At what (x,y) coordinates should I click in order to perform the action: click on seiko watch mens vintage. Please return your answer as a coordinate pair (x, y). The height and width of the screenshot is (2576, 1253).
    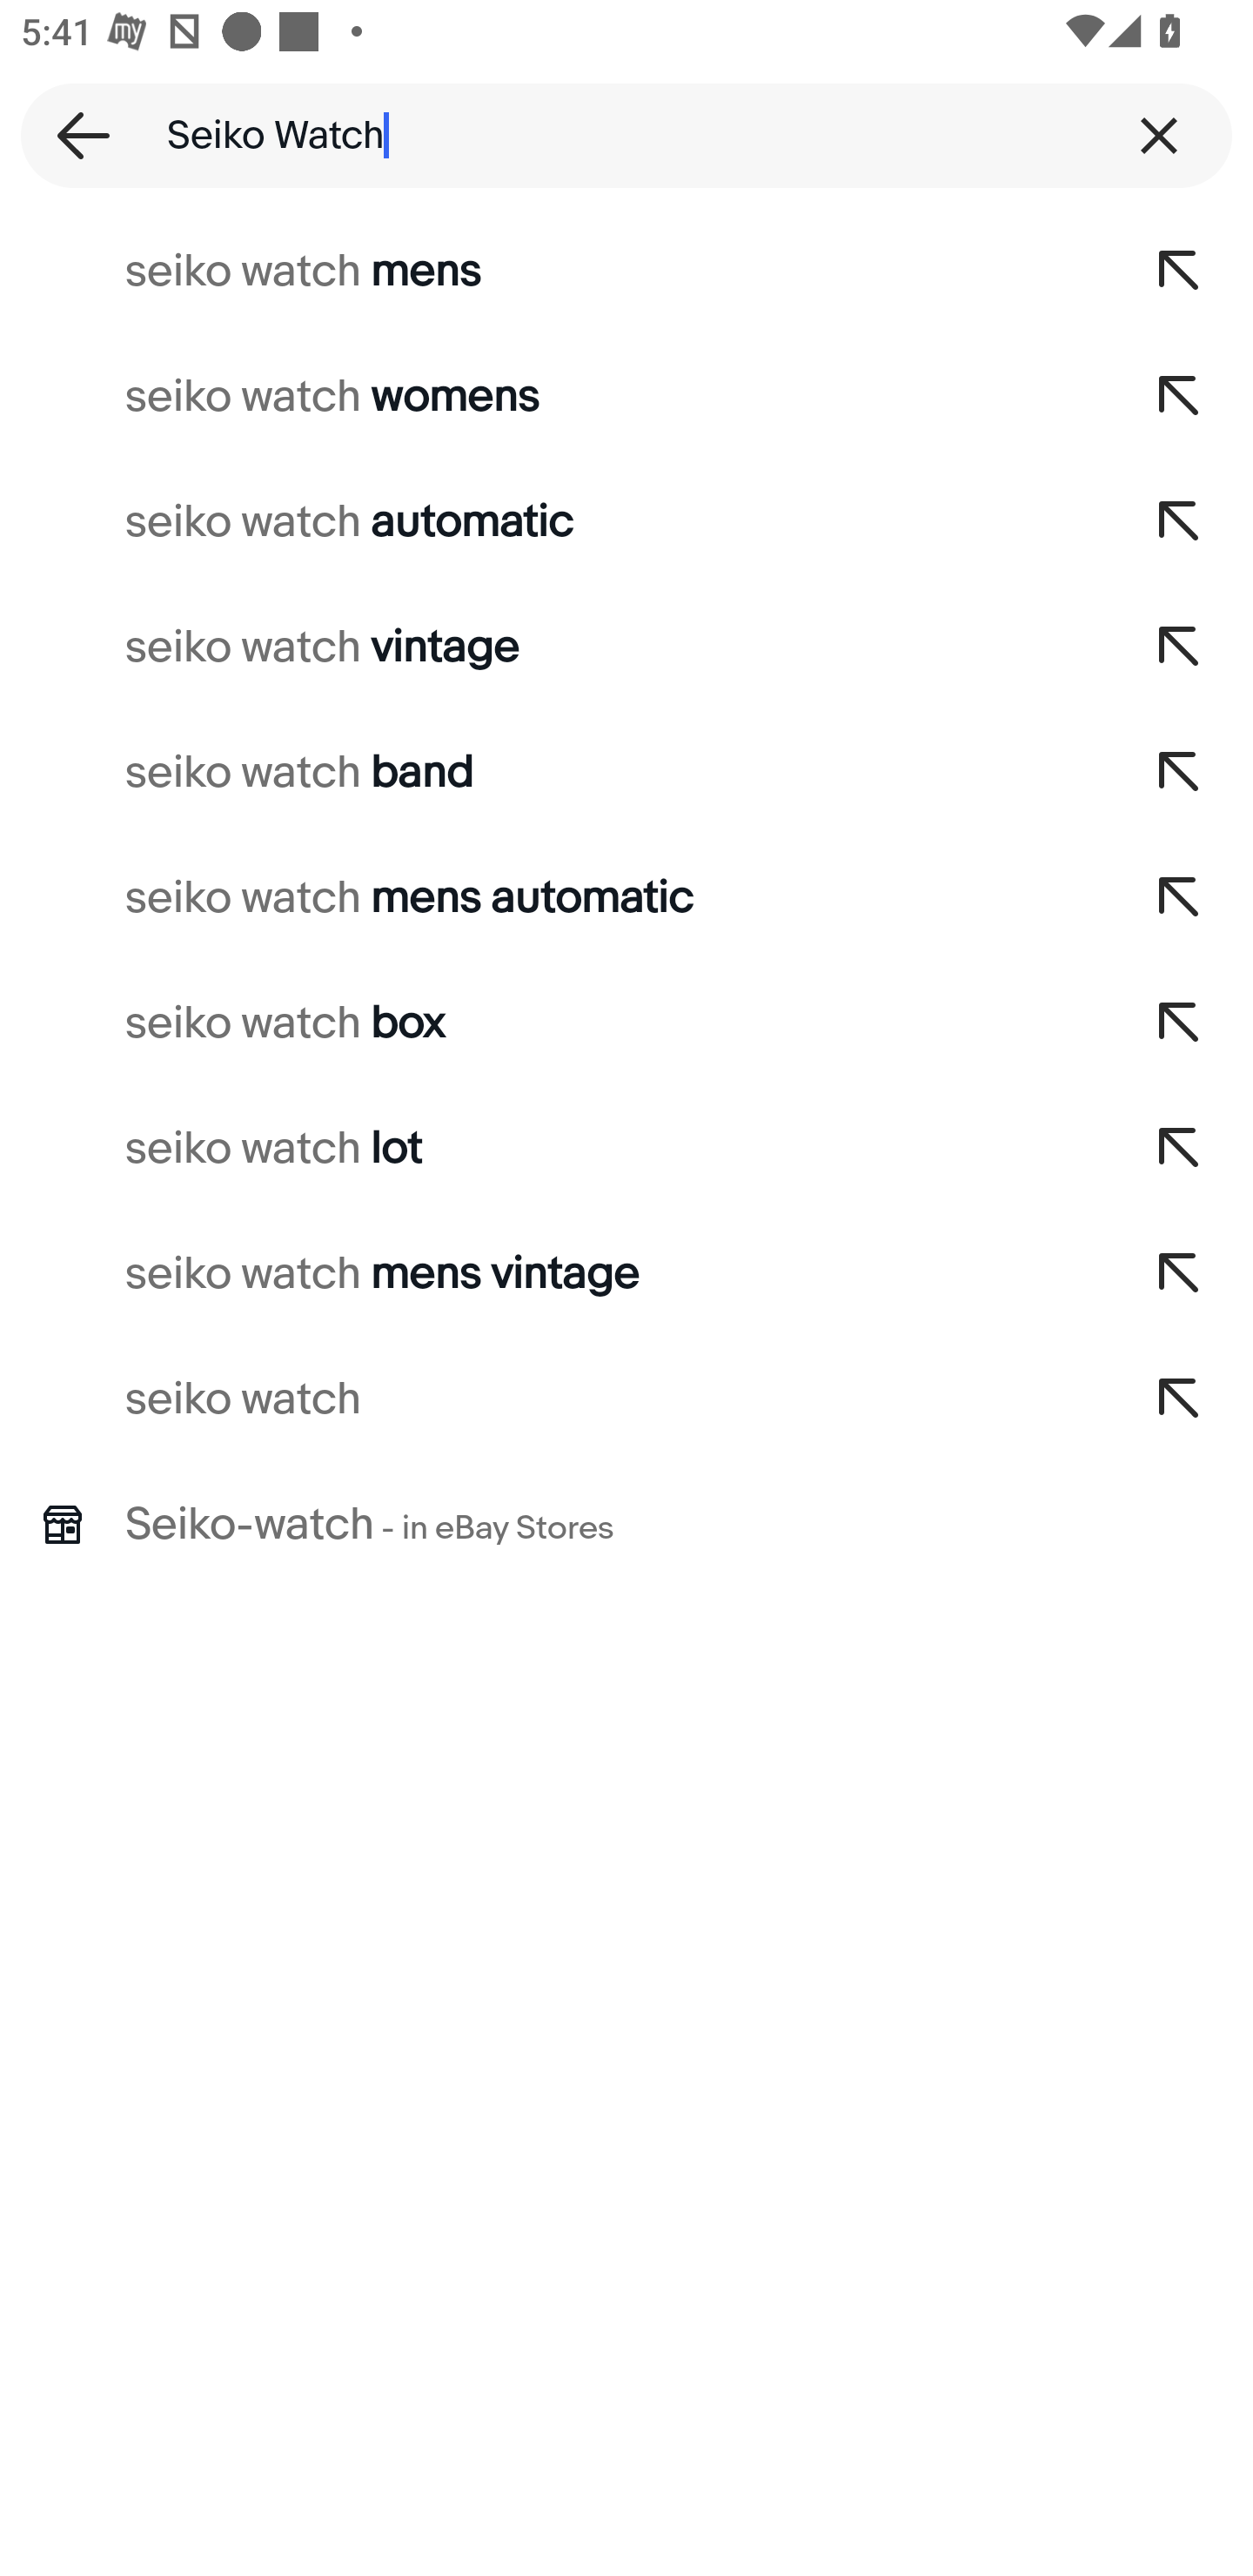
    Looking at the image, I should click on (553, 1274).